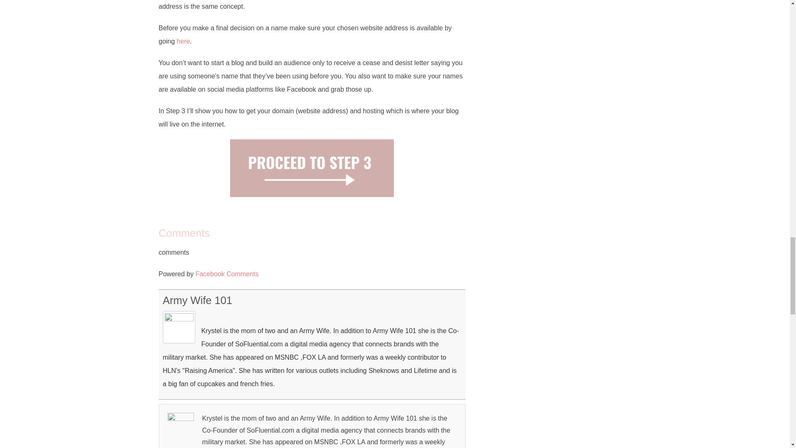 Image resolution: width=796 pixels, height=448 pixels. What do you see at coordinates (197, 300) in the screenshot?
I see `All posts by Army Wife 101` at bounding box center [197, 300].